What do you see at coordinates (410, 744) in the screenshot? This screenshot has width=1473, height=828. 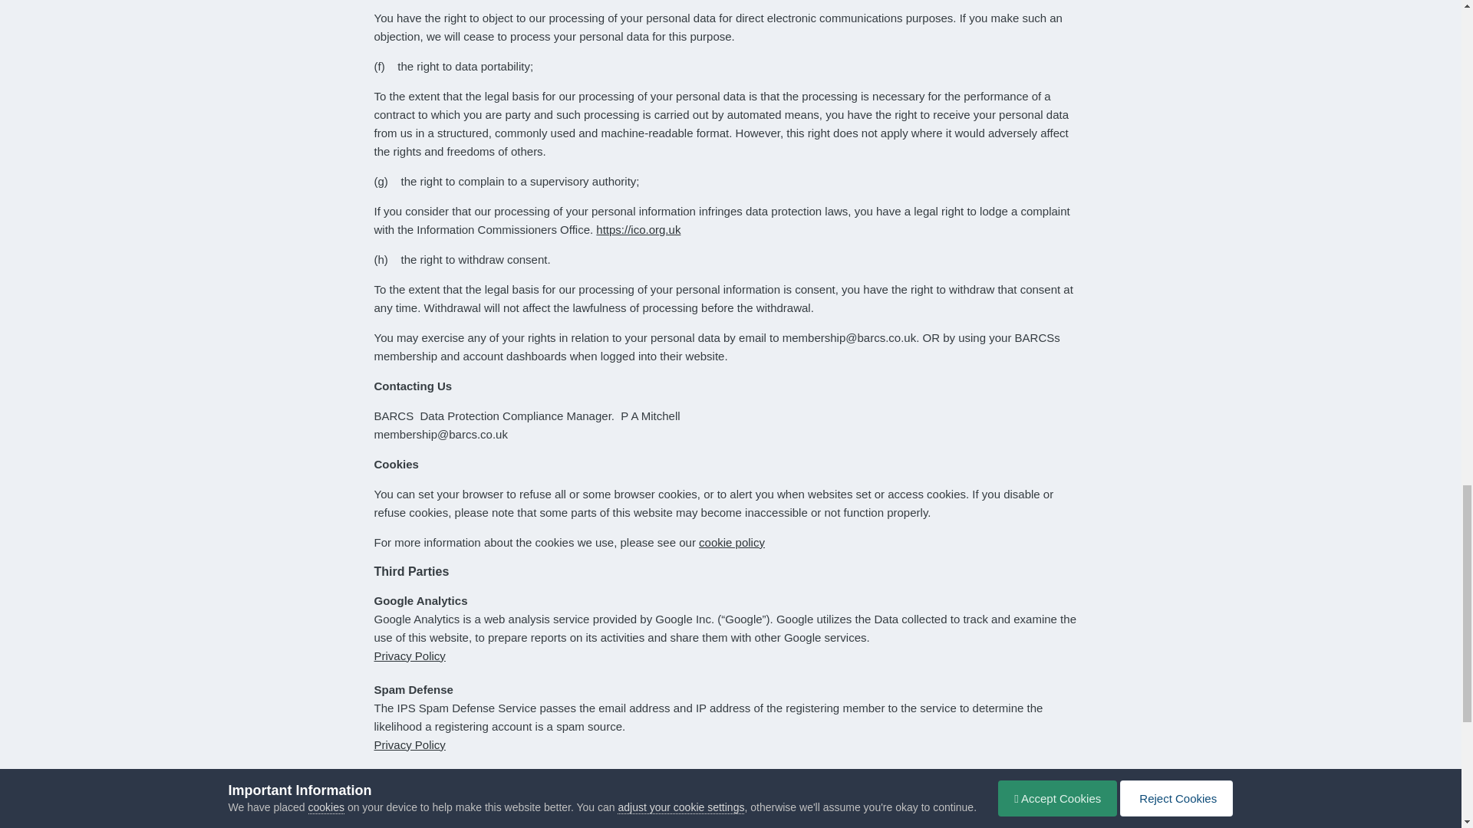 I see `Privacy Policy` at bounding box center [410, 744].